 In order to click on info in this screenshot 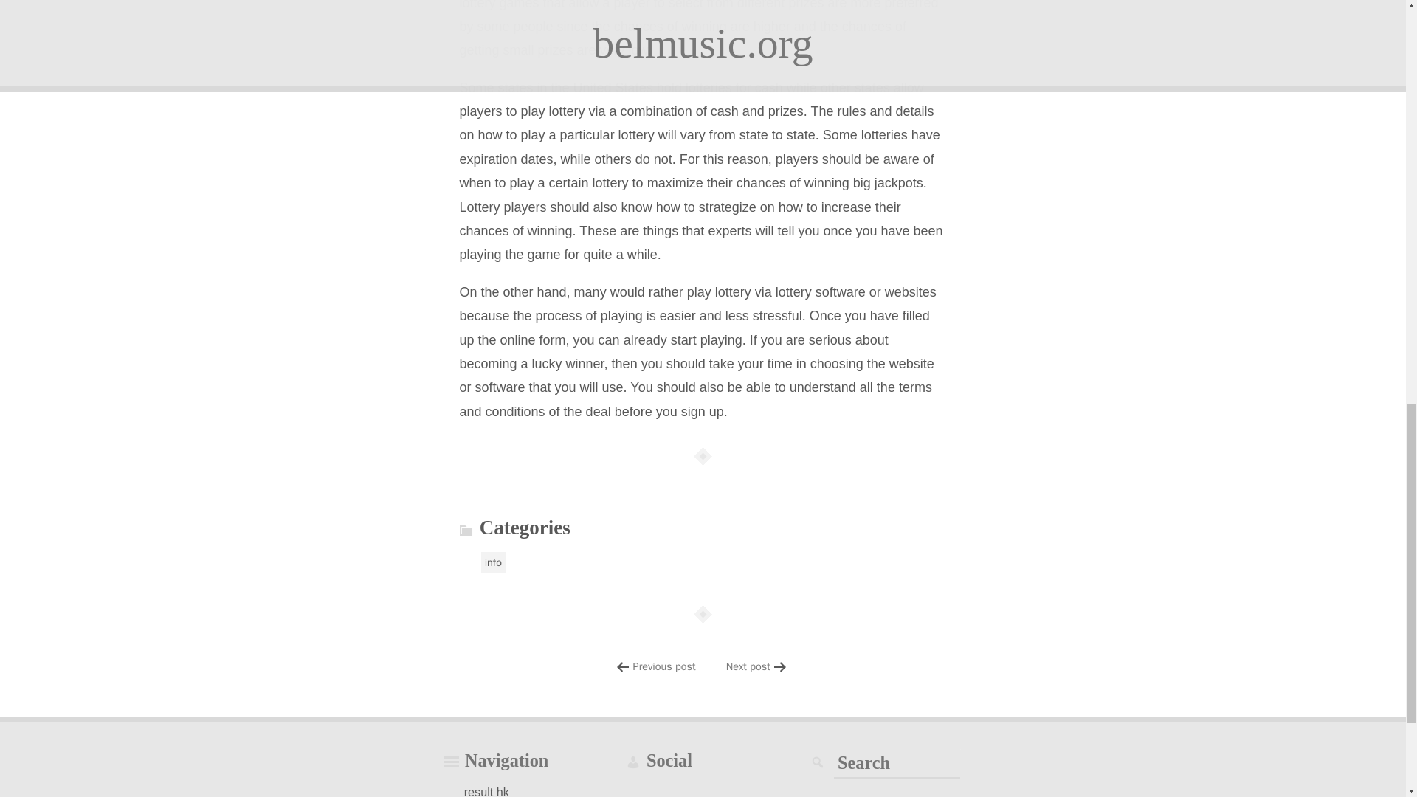, I will do `click(493, 562)`.